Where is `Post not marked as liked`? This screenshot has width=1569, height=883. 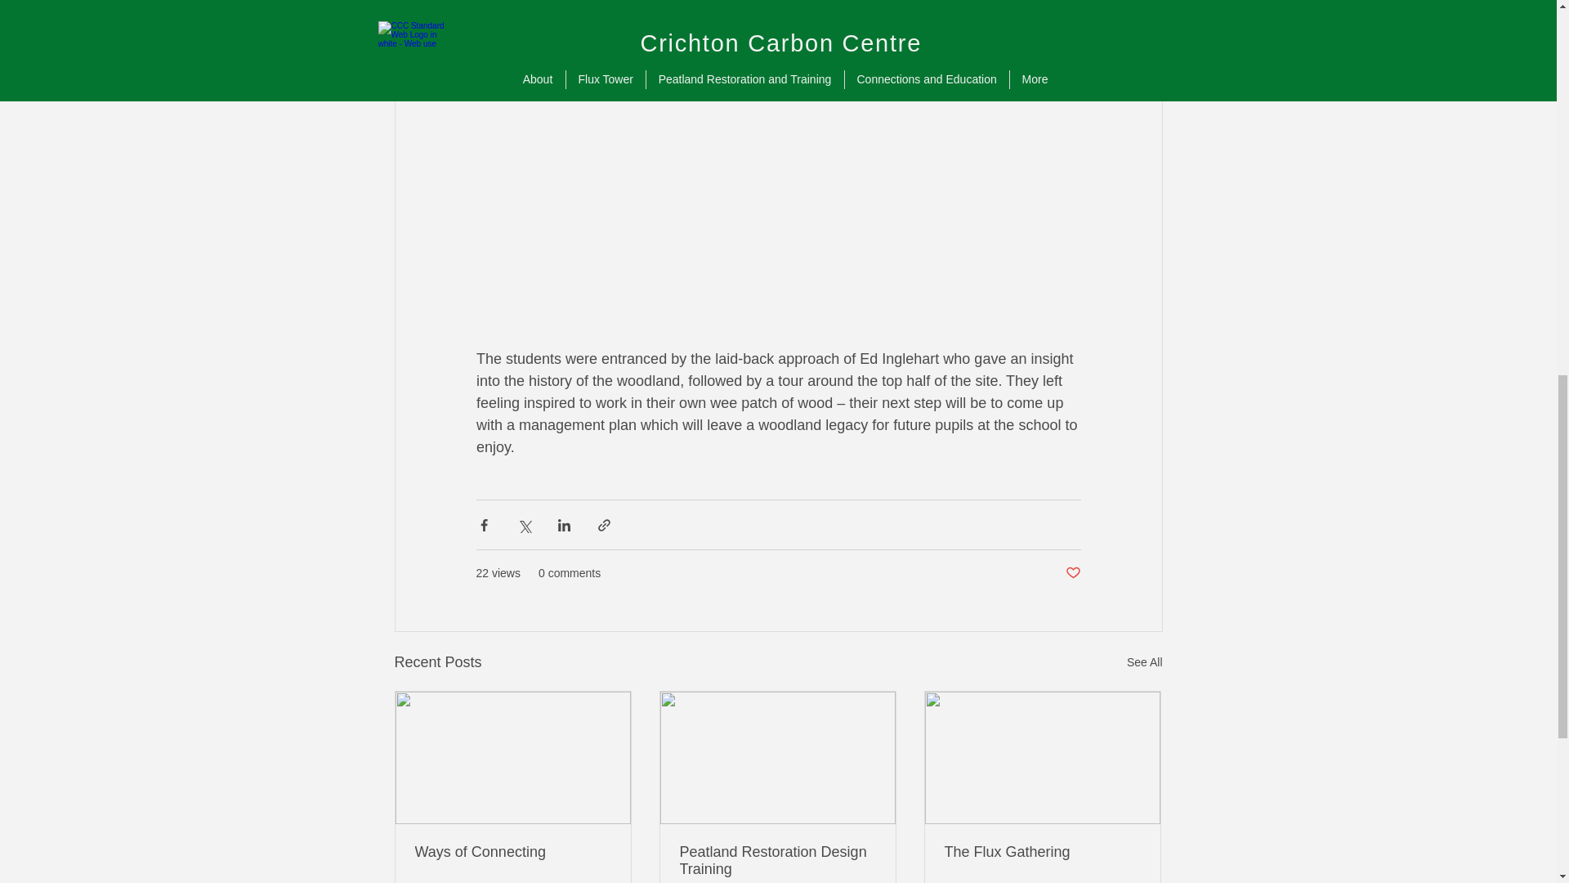
Post not marked as liked is located at coordinates (1072, 573).